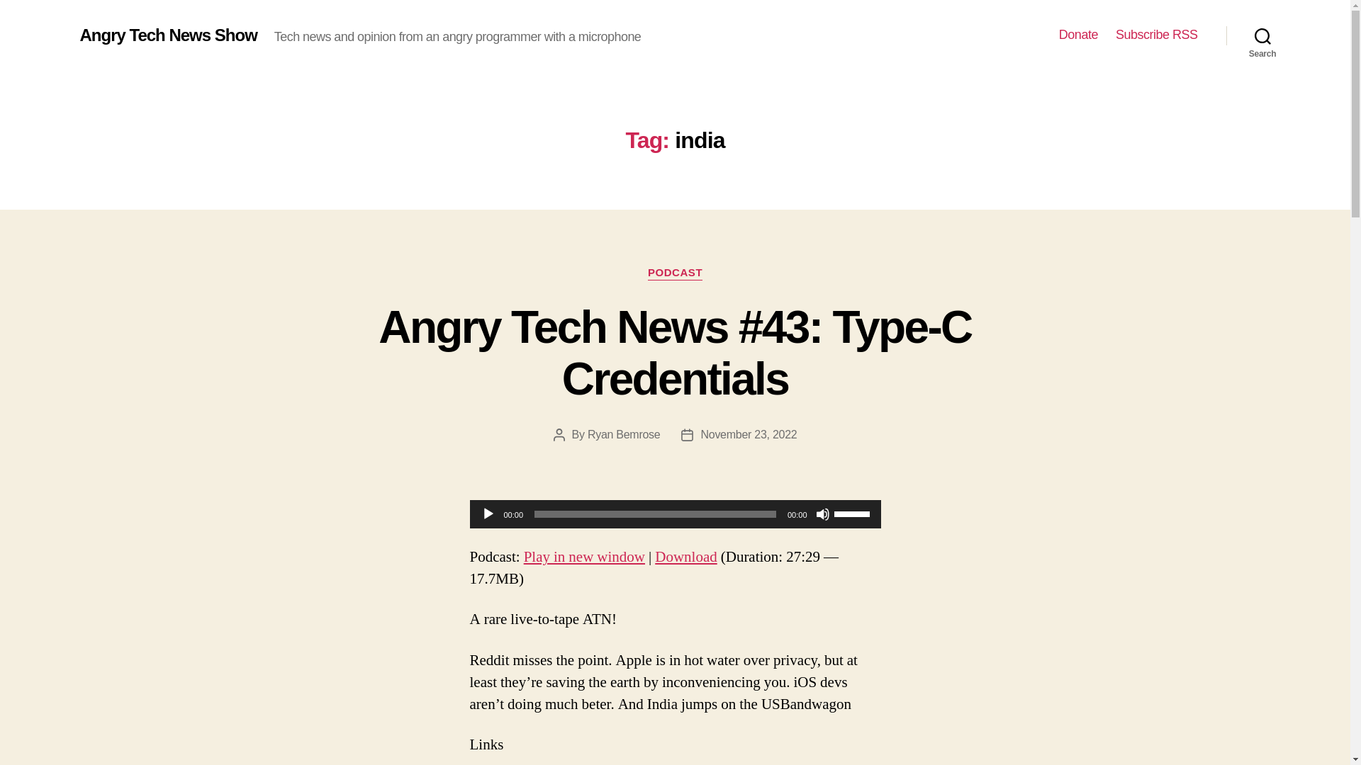 The width and height of the screenshot is (1361, 765). Describe the element at coordinates (1157, 35) in the screenshot. I see `Subscribe RSS` at that location.